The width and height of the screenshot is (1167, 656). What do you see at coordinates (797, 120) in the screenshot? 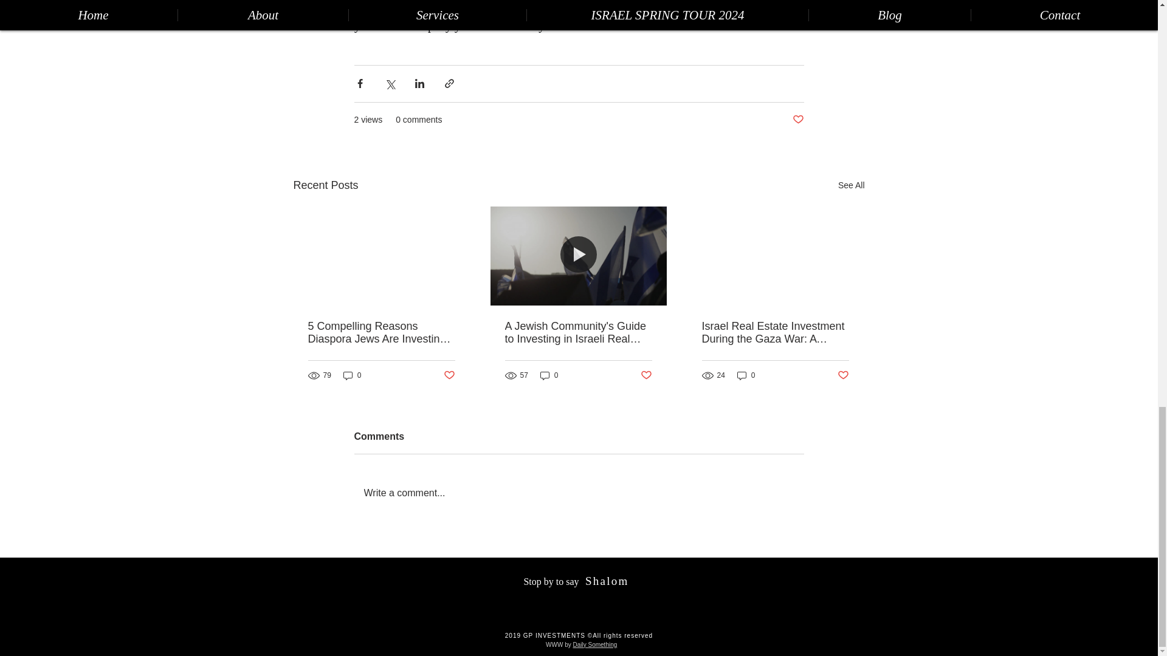
I see `Post not marked as liked` at bounding box center [797, 120].